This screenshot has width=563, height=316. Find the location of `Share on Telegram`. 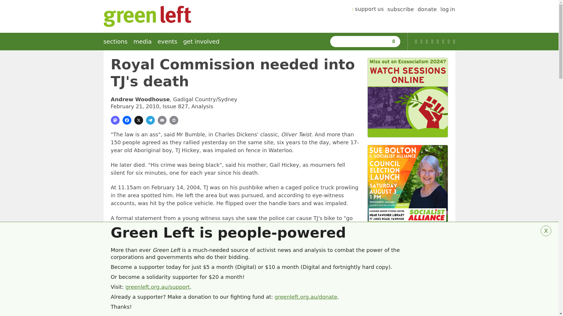

Share on Telegram is located at coordinates (150, 120).